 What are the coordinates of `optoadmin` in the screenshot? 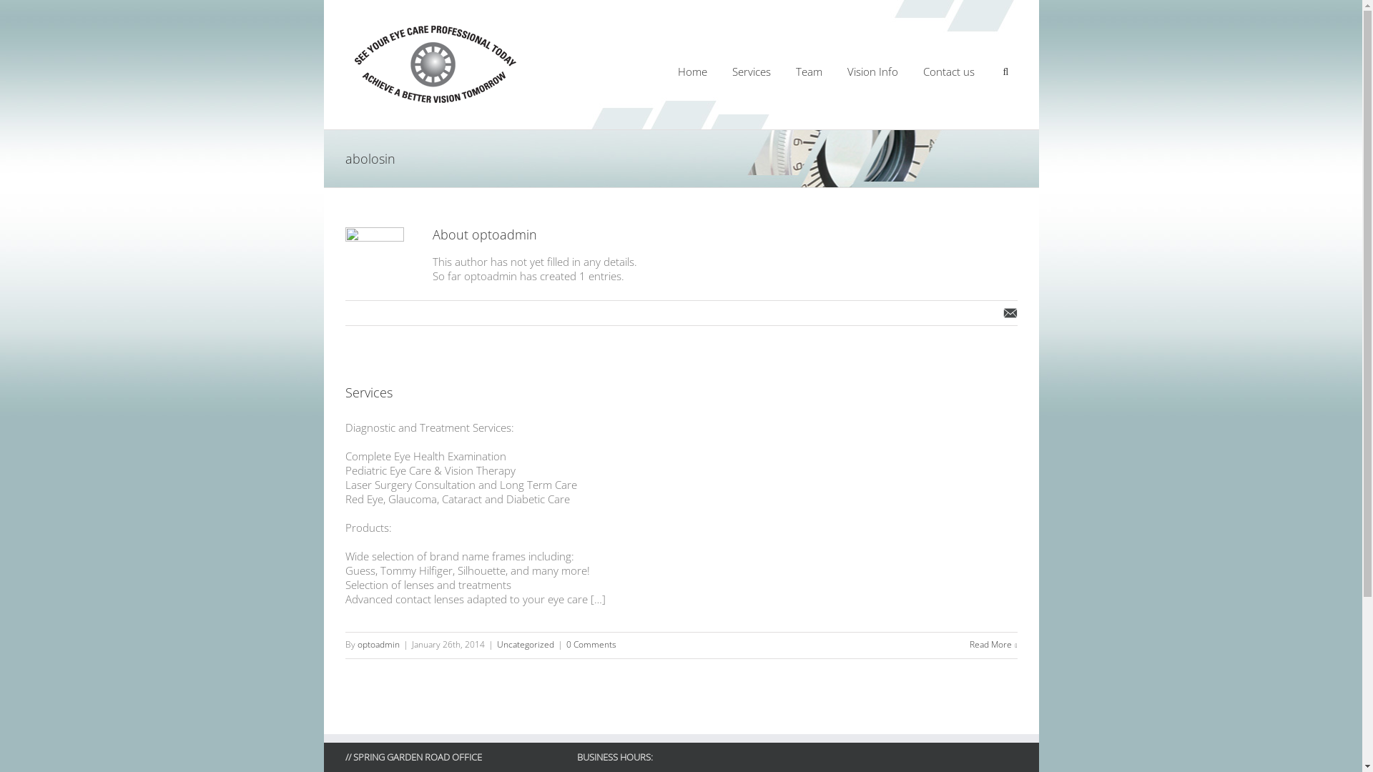 It's located at (379, 645).